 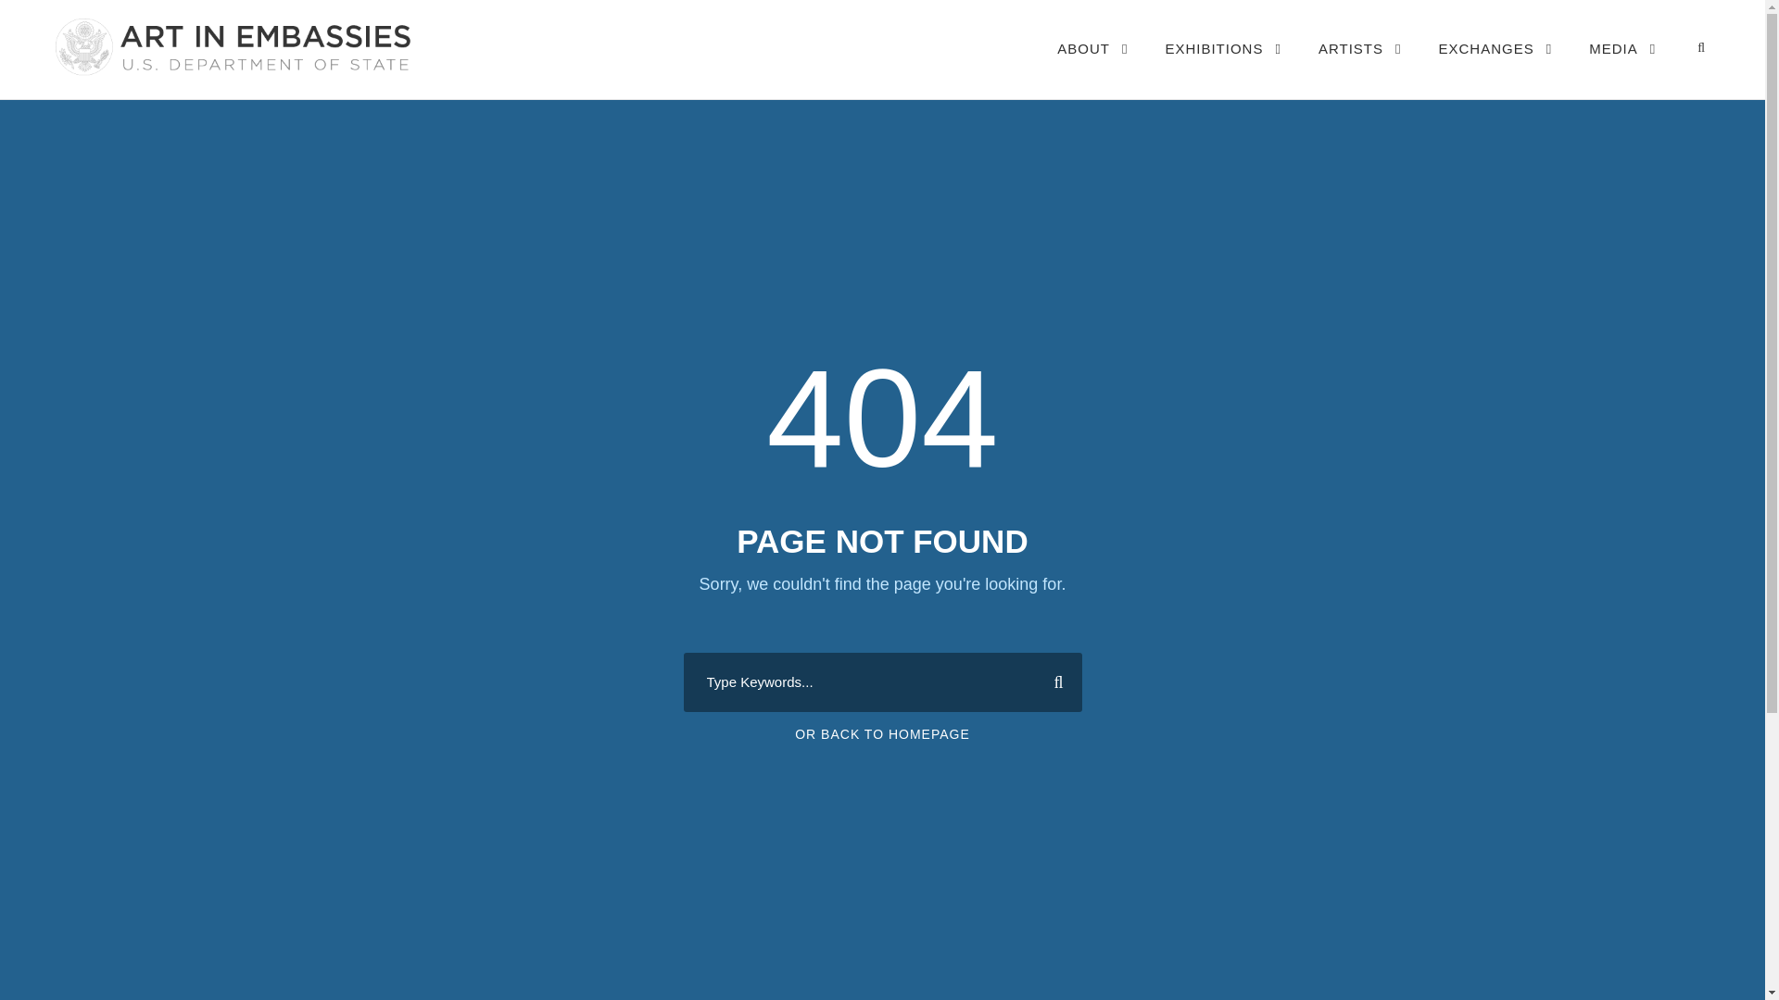 I want to click on EXCHANGES, so click(x=1495, y=67).